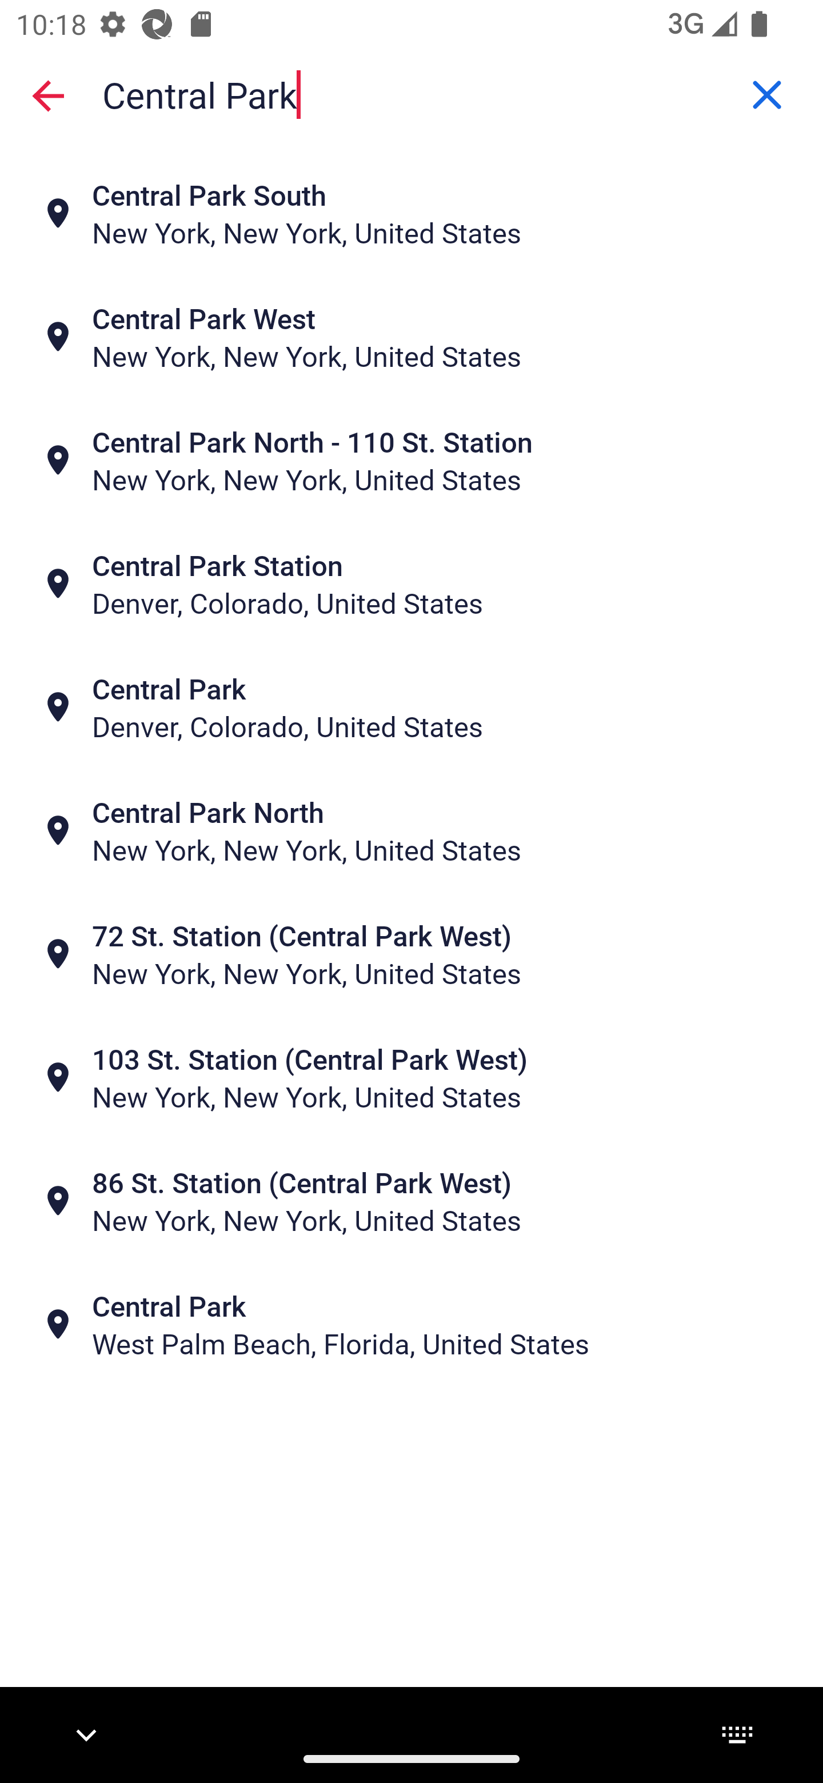 The width and height of the screenshot is (823, 1783). What do you see at coordinates (767, 94) in the screenshot?
I see `Clear Drop-off` at bounding box center [767, 94].